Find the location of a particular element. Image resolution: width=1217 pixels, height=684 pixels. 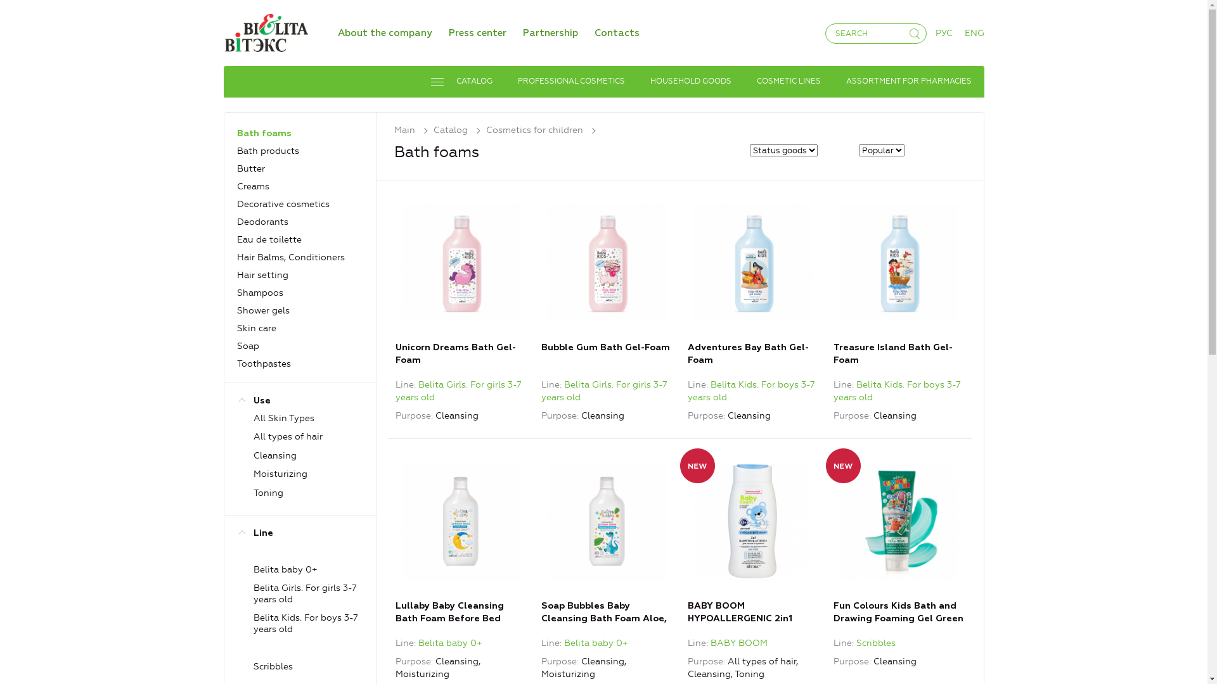

Bubble Gum Bath Gel-Foam is located at coordinates (607, 286).